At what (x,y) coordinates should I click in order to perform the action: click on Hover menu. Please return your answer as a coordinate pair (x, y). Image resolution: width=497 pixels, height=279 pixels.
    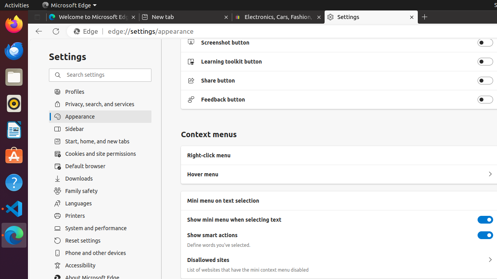
    Looking at the image, I should click on (490, 174).